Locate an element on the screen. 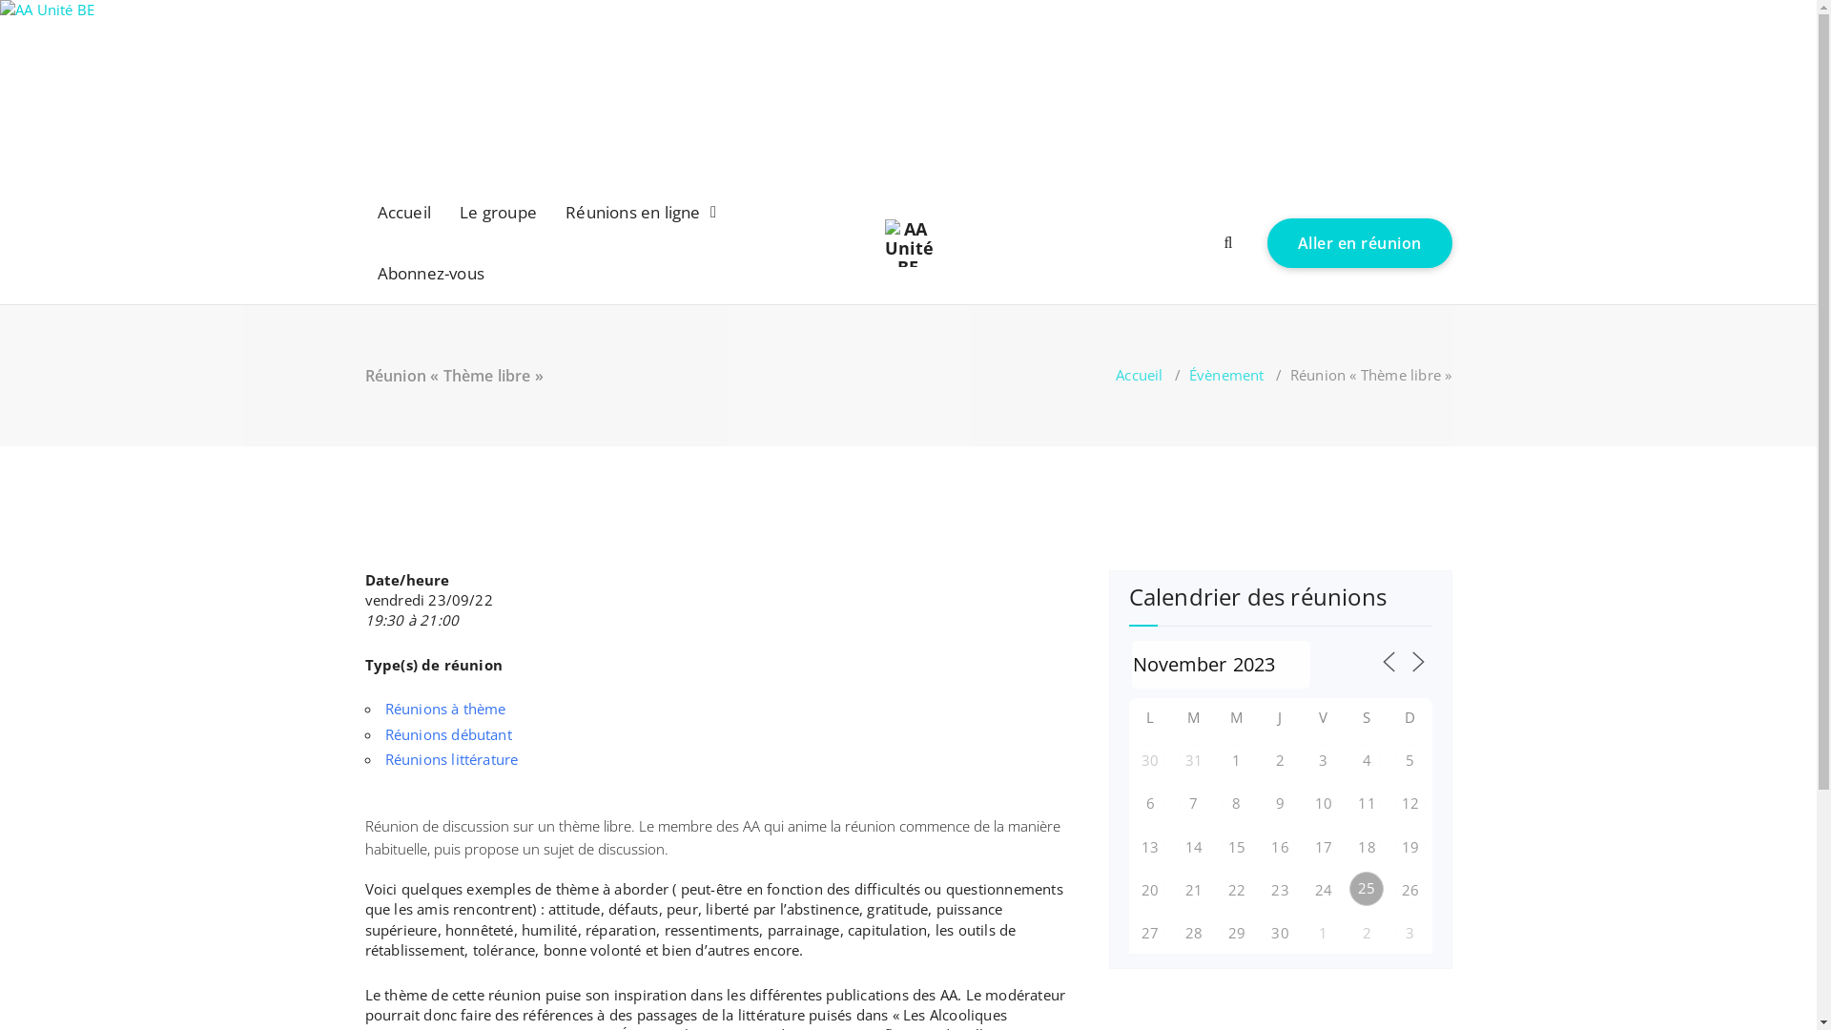  18 is located at coordinates (1367, 845).